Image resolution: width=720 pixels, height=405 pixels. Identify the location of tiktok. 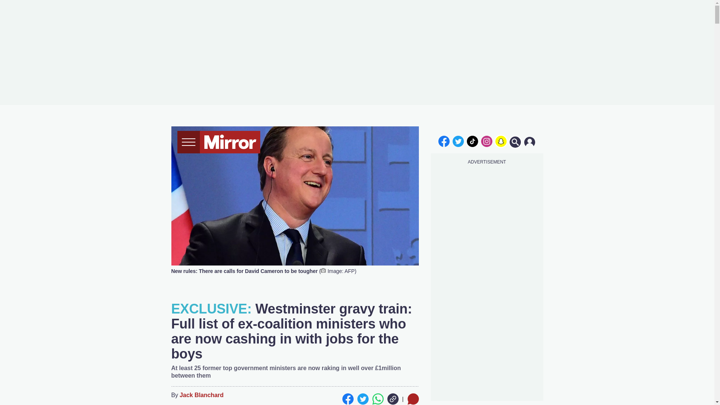
(472, 141).